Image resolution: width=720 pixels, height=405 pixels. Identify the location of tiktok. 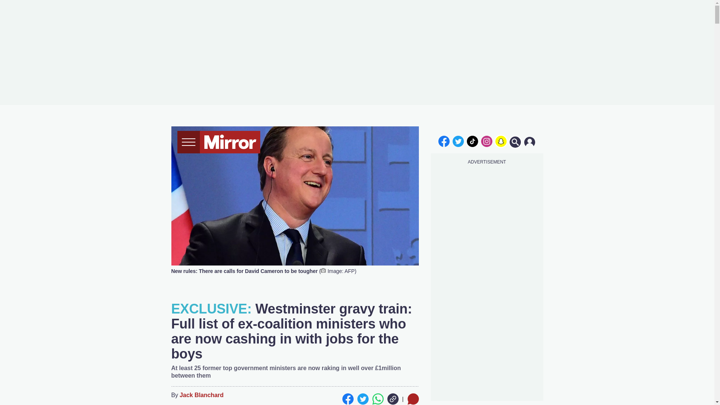
(472, 141).